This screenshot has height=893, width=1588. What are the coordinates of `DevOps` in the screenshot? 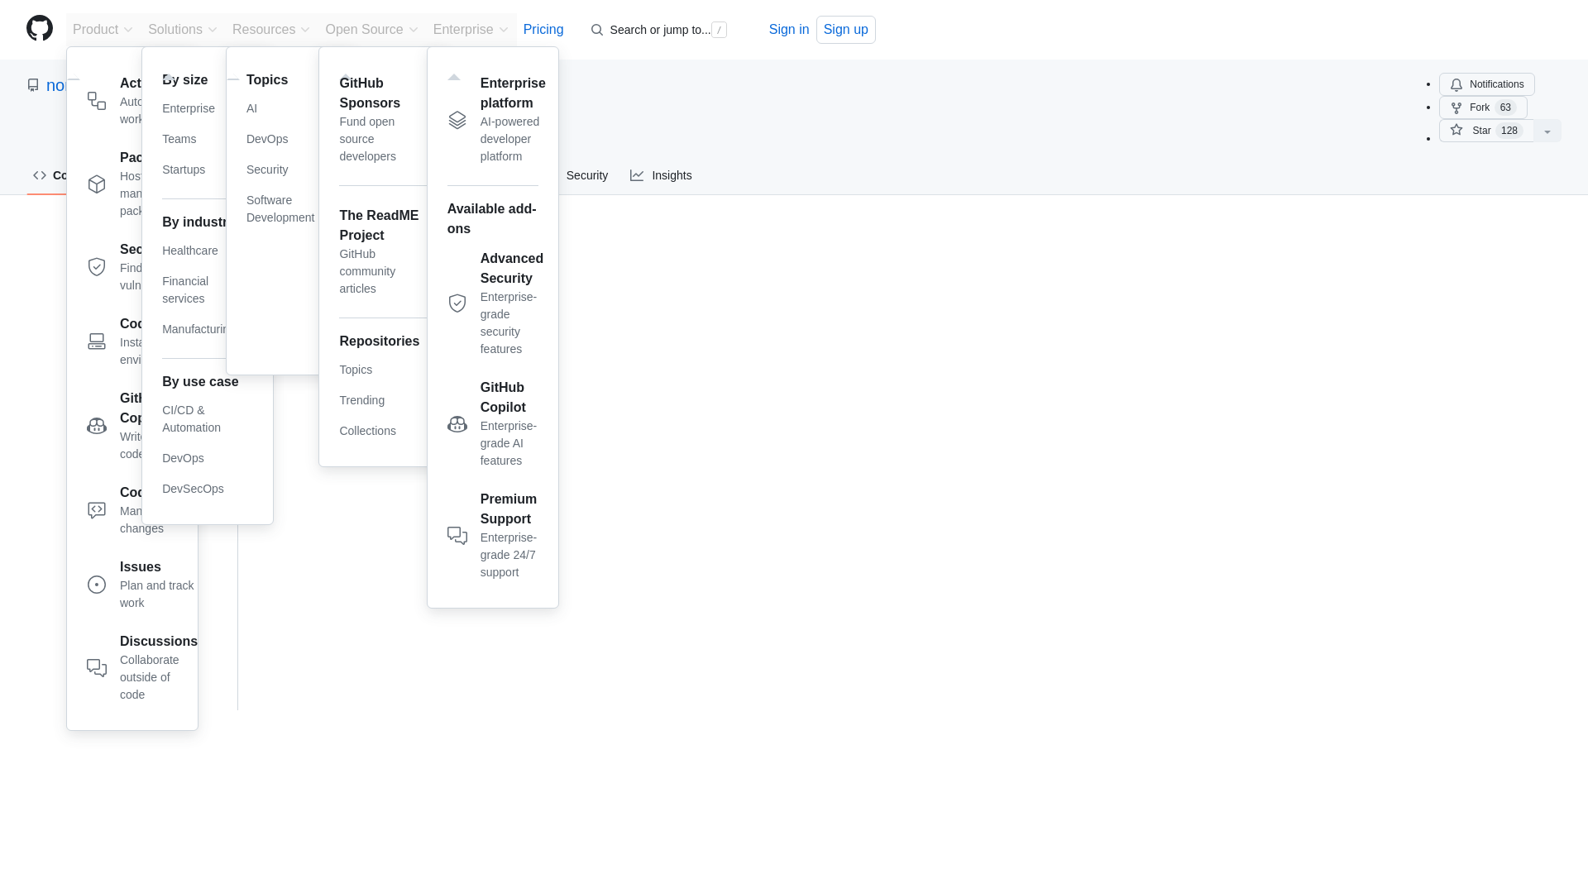 It's located at (280, 109).